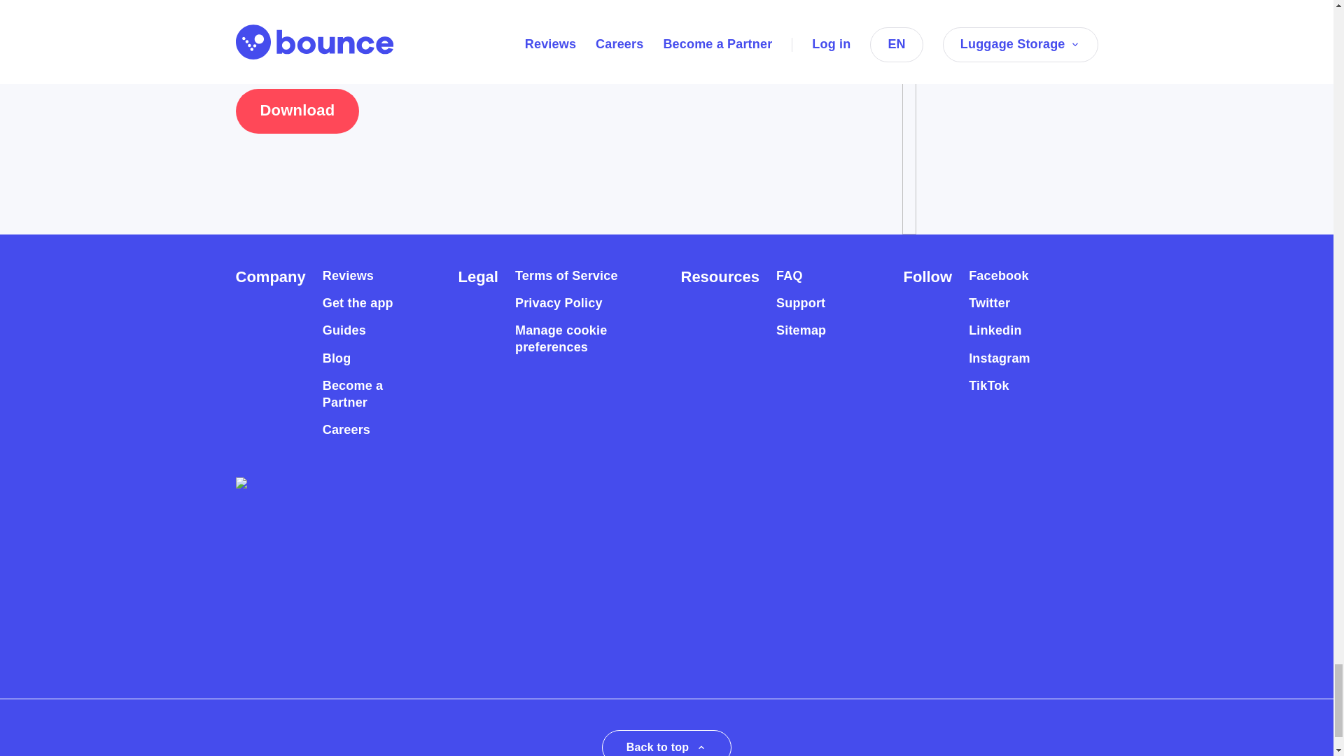  Describe the element at coordinates (346, 430) in the screenshot. I see `Careers` at that location.